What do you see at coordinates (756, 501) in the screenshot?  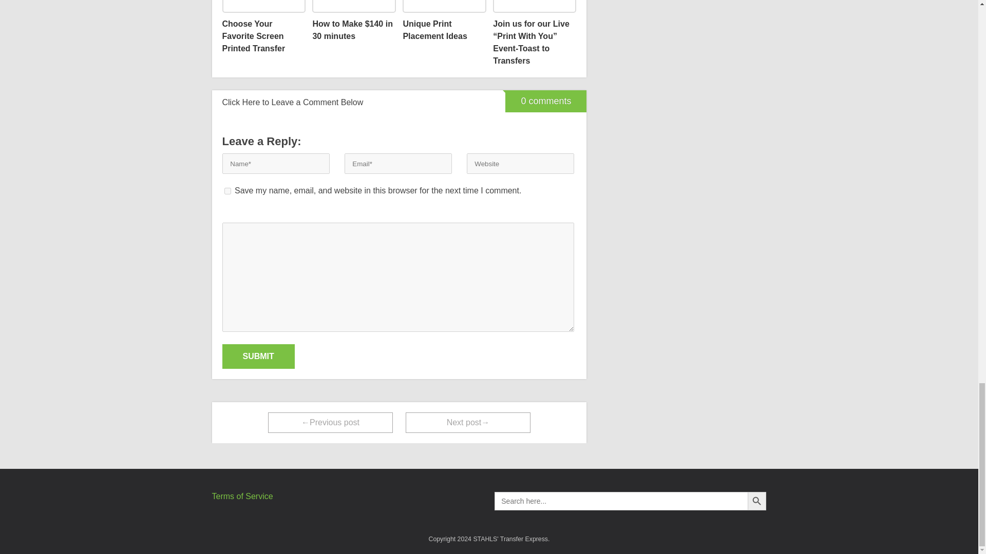 I see `Search Button` at bounding box center [756, 501].